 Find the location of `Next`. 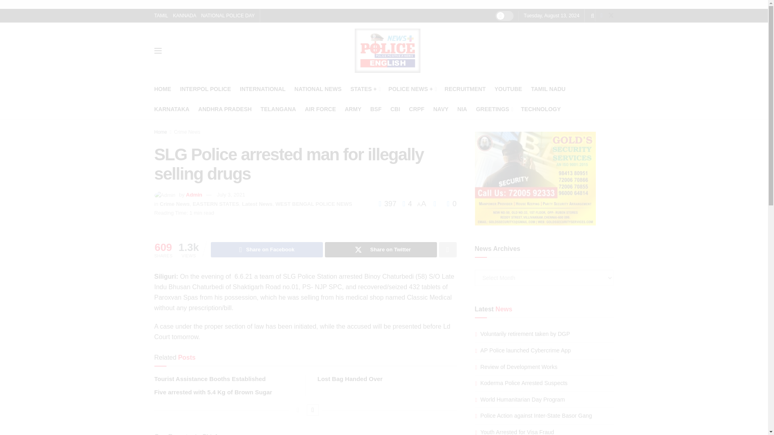

Next is located at coordinates (313, 410).